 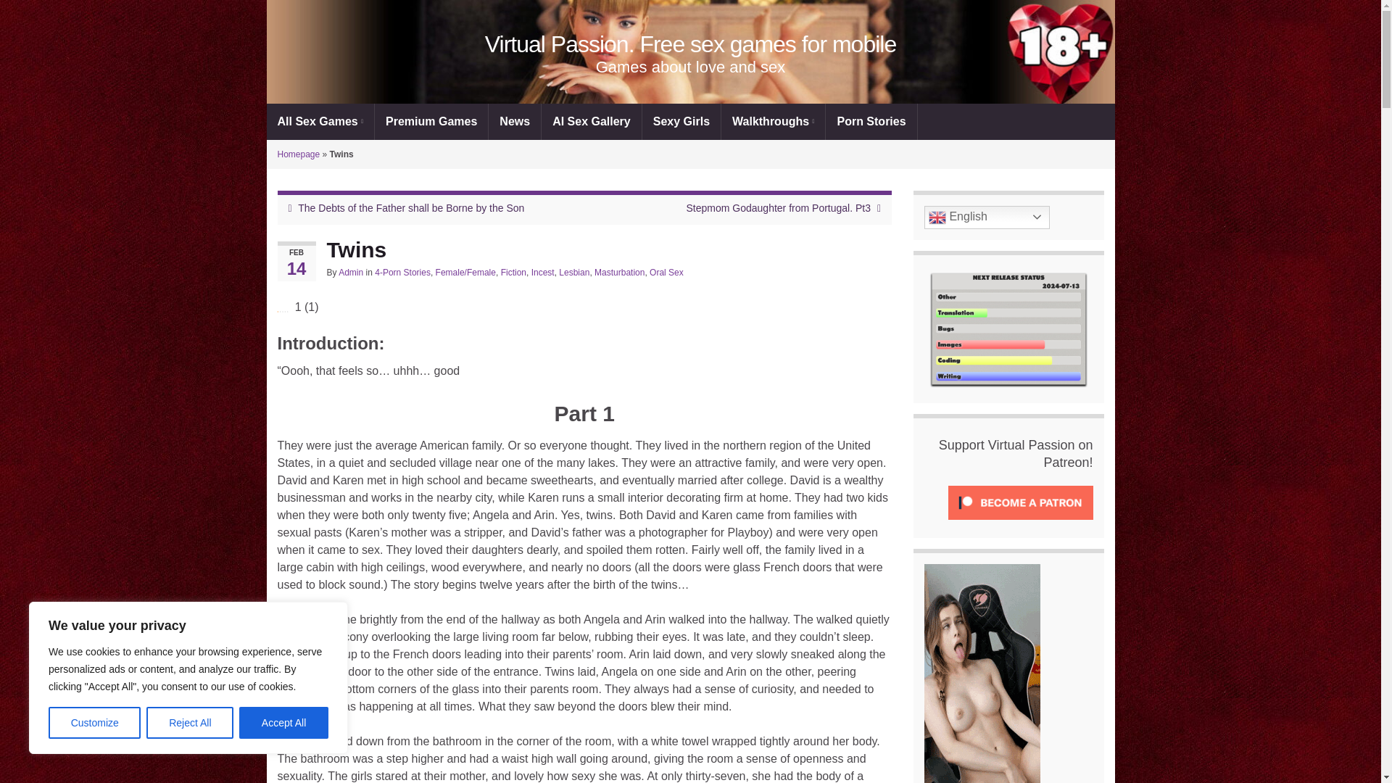 I want to click on 4-Porn Stories, so click(x=402, y=273).